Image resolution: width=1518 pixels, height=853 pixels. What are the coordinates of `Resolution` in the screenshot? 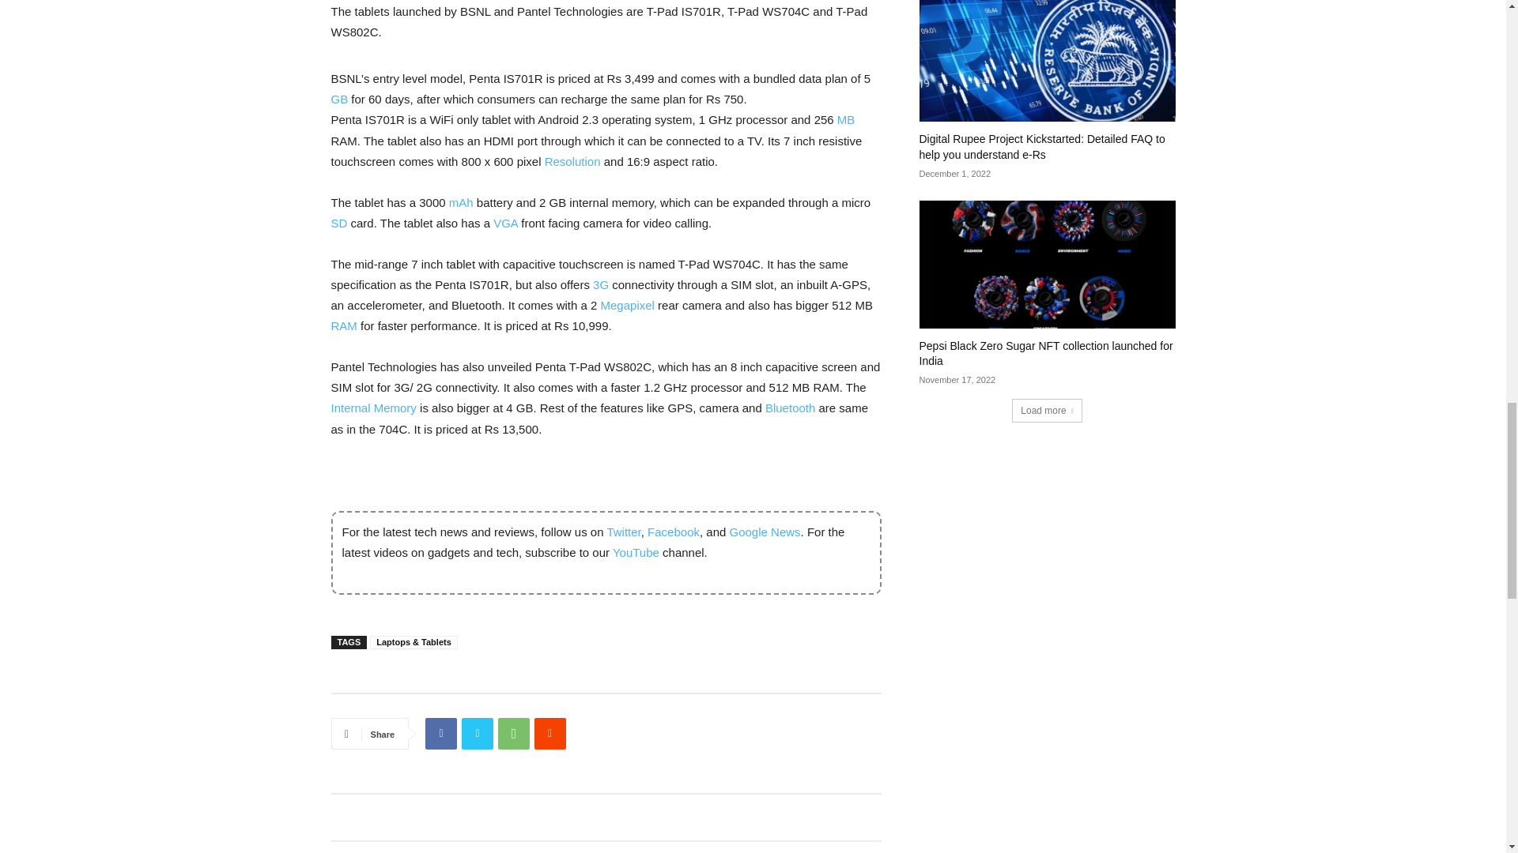 It's located at (572, 161).